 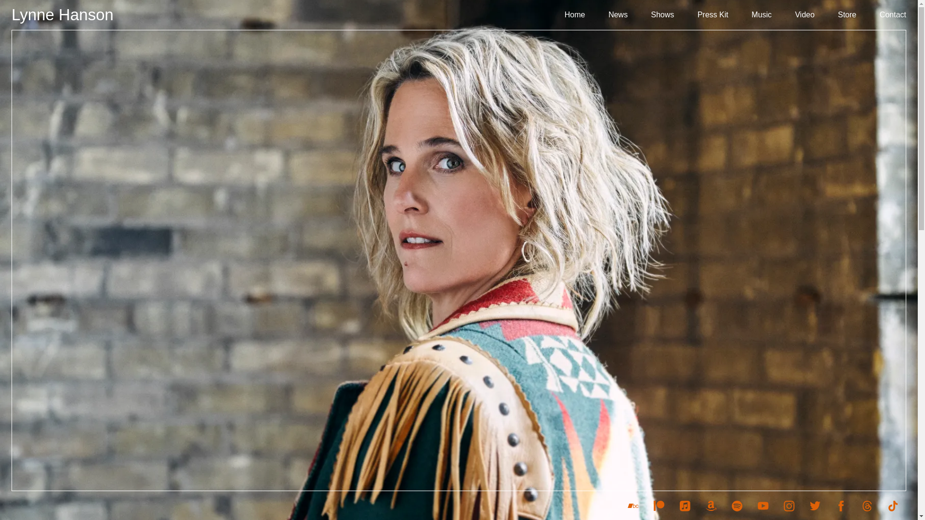 What do you see at coordinates (761, 15) in the screenshot?
I see `Music` at bounding box center [761, 15].